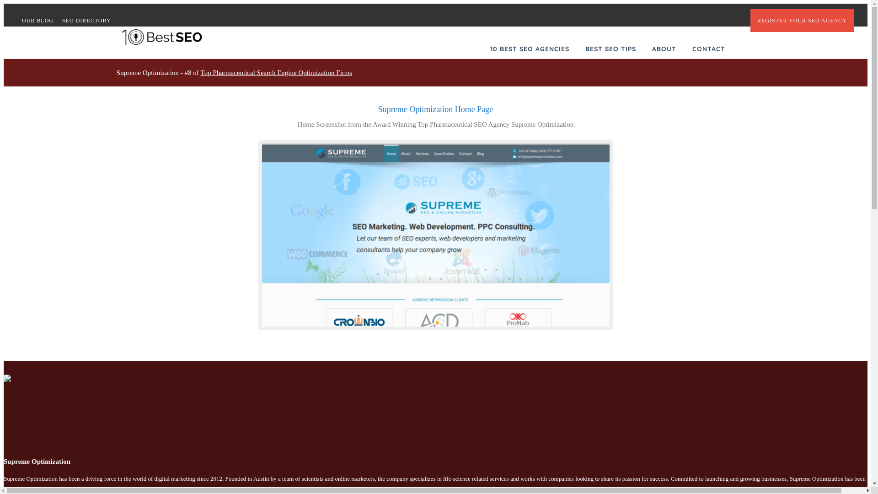 The height and width of the screenshot is (494, 878). Describe the element at coordinates (802, 21) in the screenshot. I see `REGISTER YOUR SEO AGENCY` at that location.